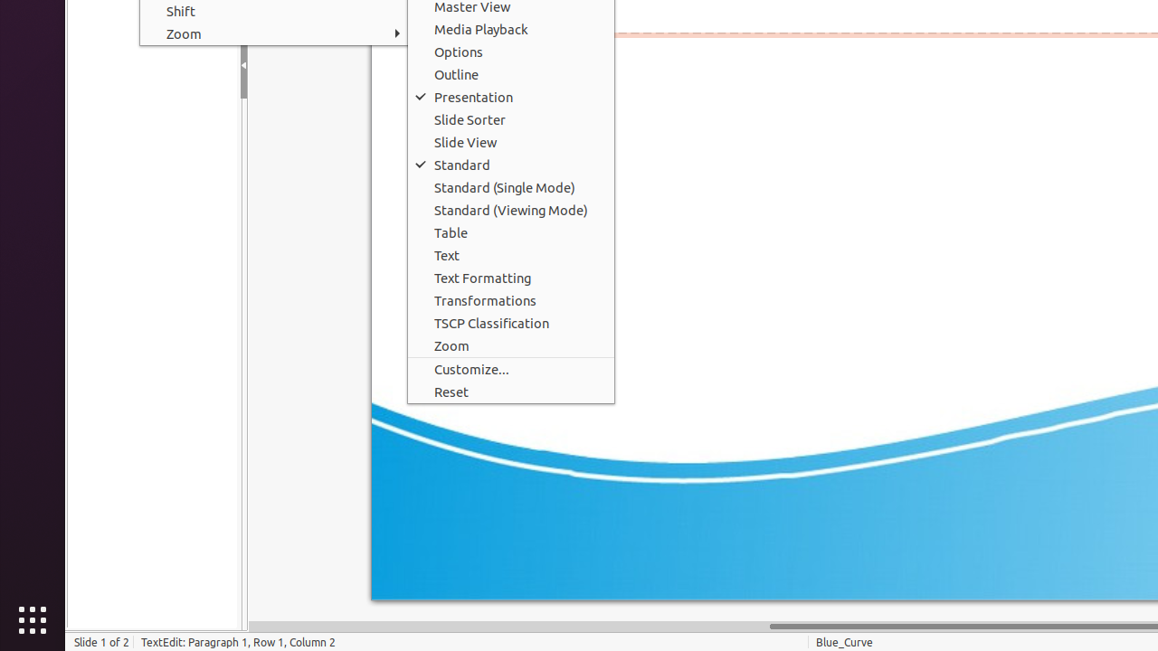 This screenshot has width=1158, height=651. What do you see at coordinates (511, 255) in the screenshot?
I see `Text` at bounding box center [511, 255].